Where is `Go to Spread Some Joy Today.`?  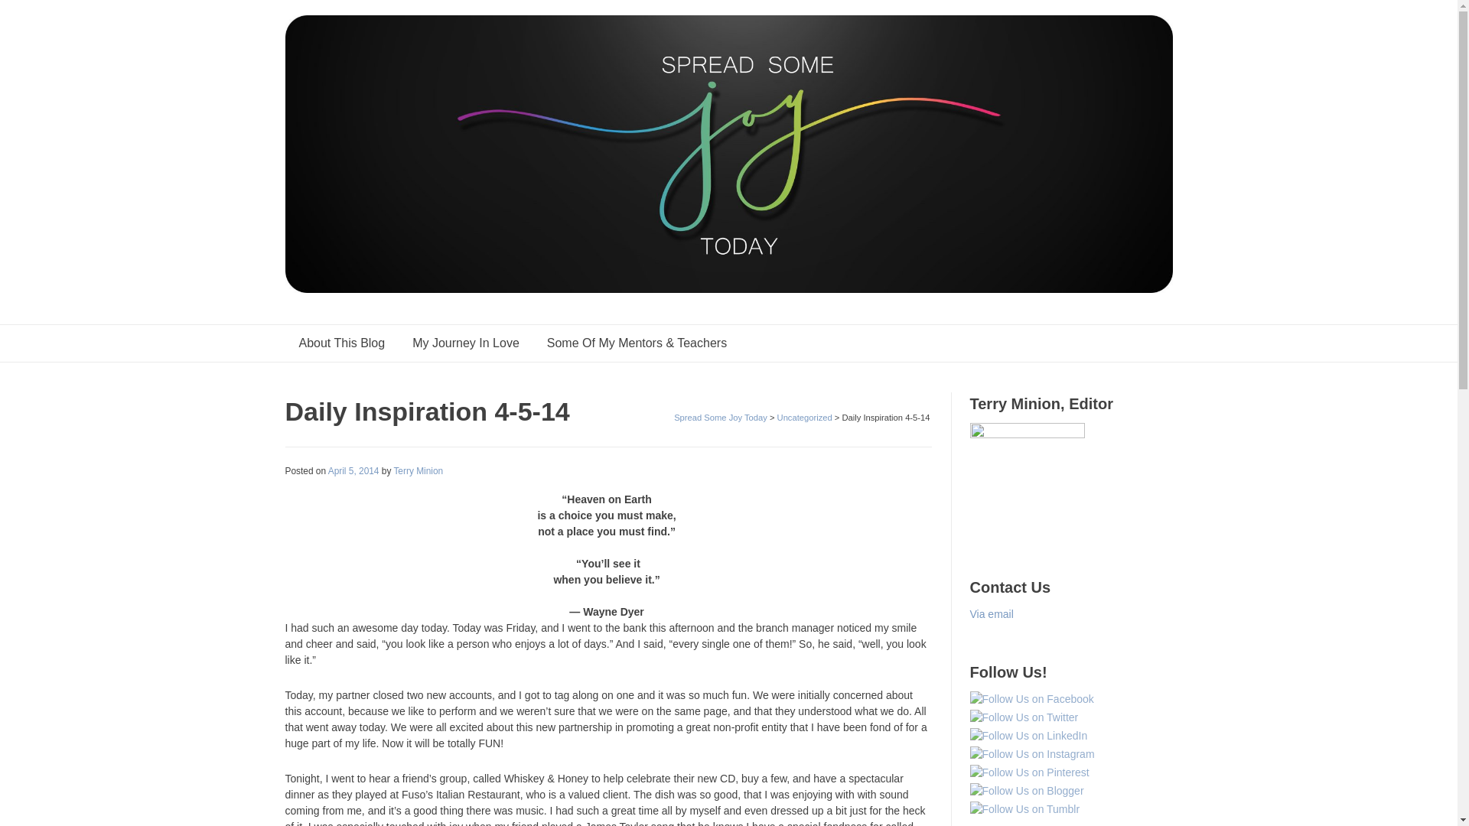 Go to Spread Some Joy Today. is located at coordinates (721, 418).